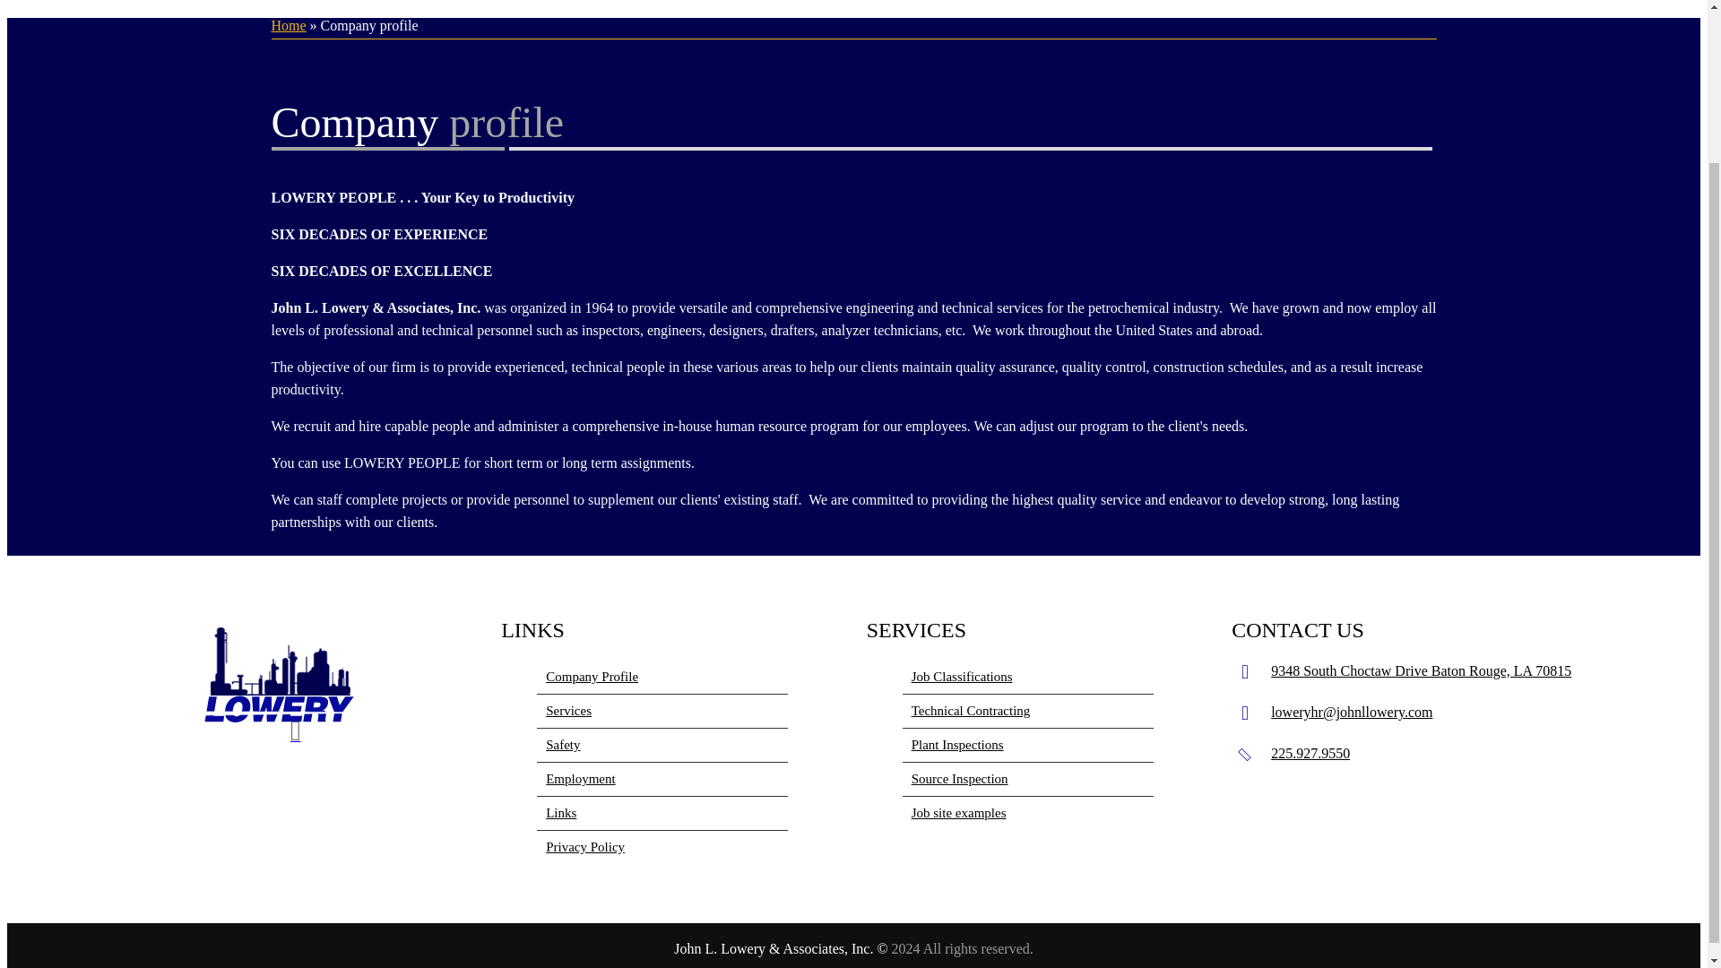  Describe the element at coordinates (1027, 746) in the screenshot. I see `Plant Inspections` at that location.